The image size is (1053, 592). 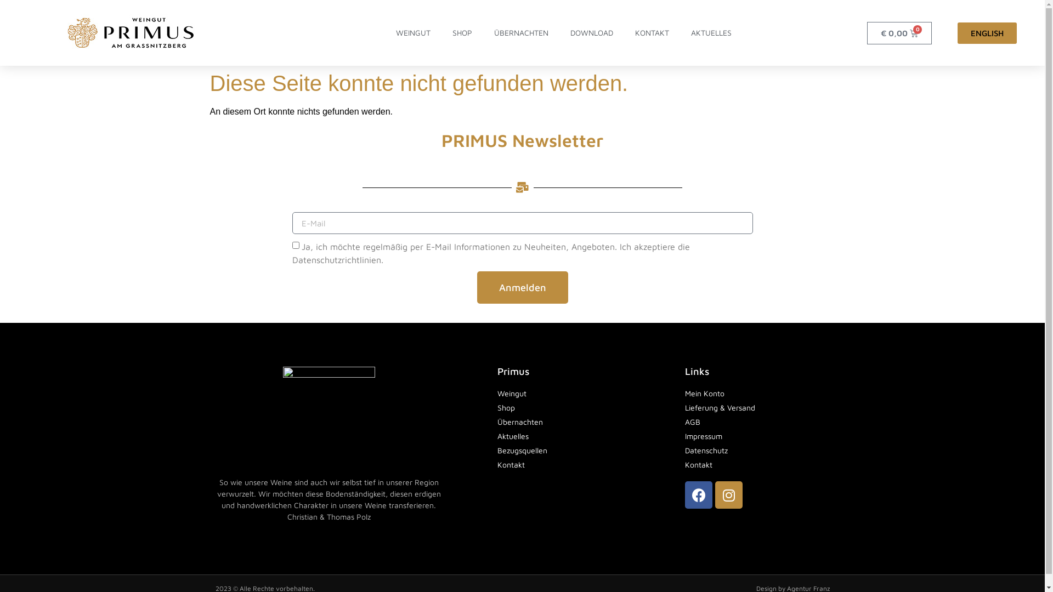 I want to click on Anmelden, so click(x=523, y=287).